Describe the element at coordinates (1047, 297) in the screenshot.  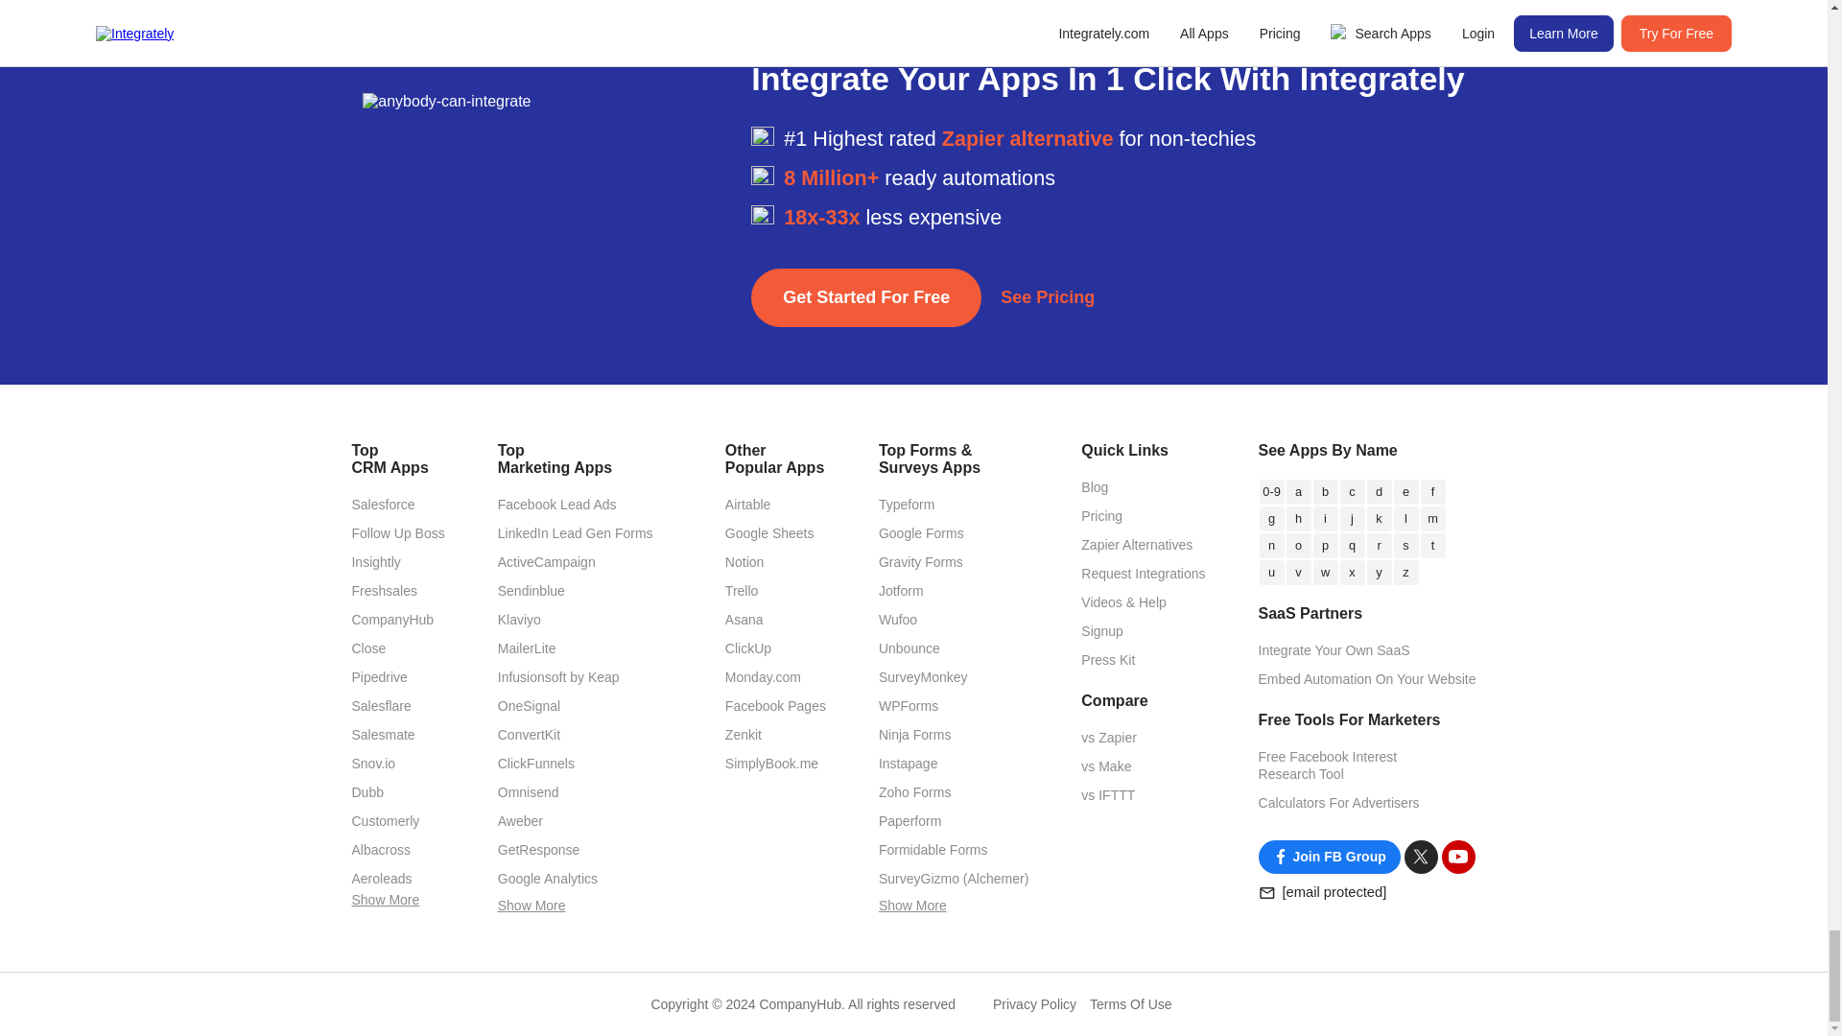
I see `See Pricing` at that location.